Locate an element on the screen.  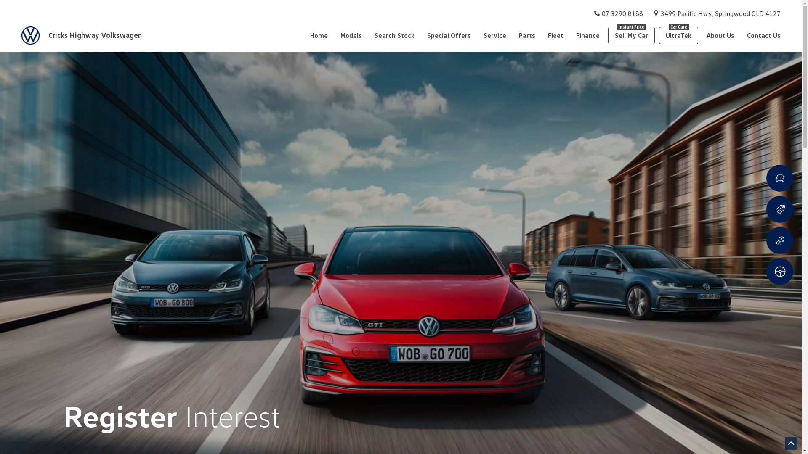
Sell My Car is located at coordinates (631, 35).